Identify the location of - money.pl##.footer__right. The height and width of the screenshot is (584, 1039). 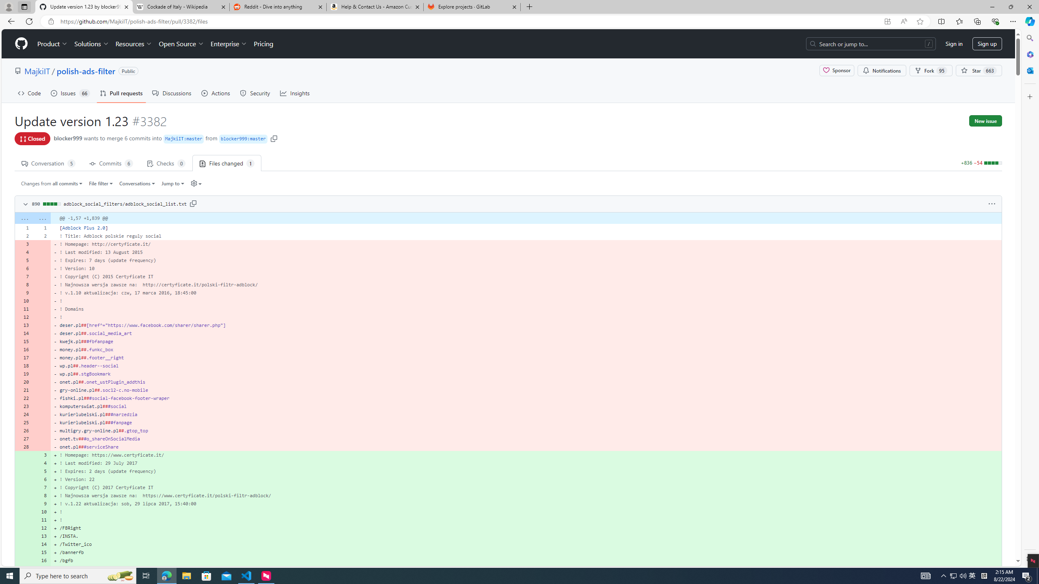
(526, 358).